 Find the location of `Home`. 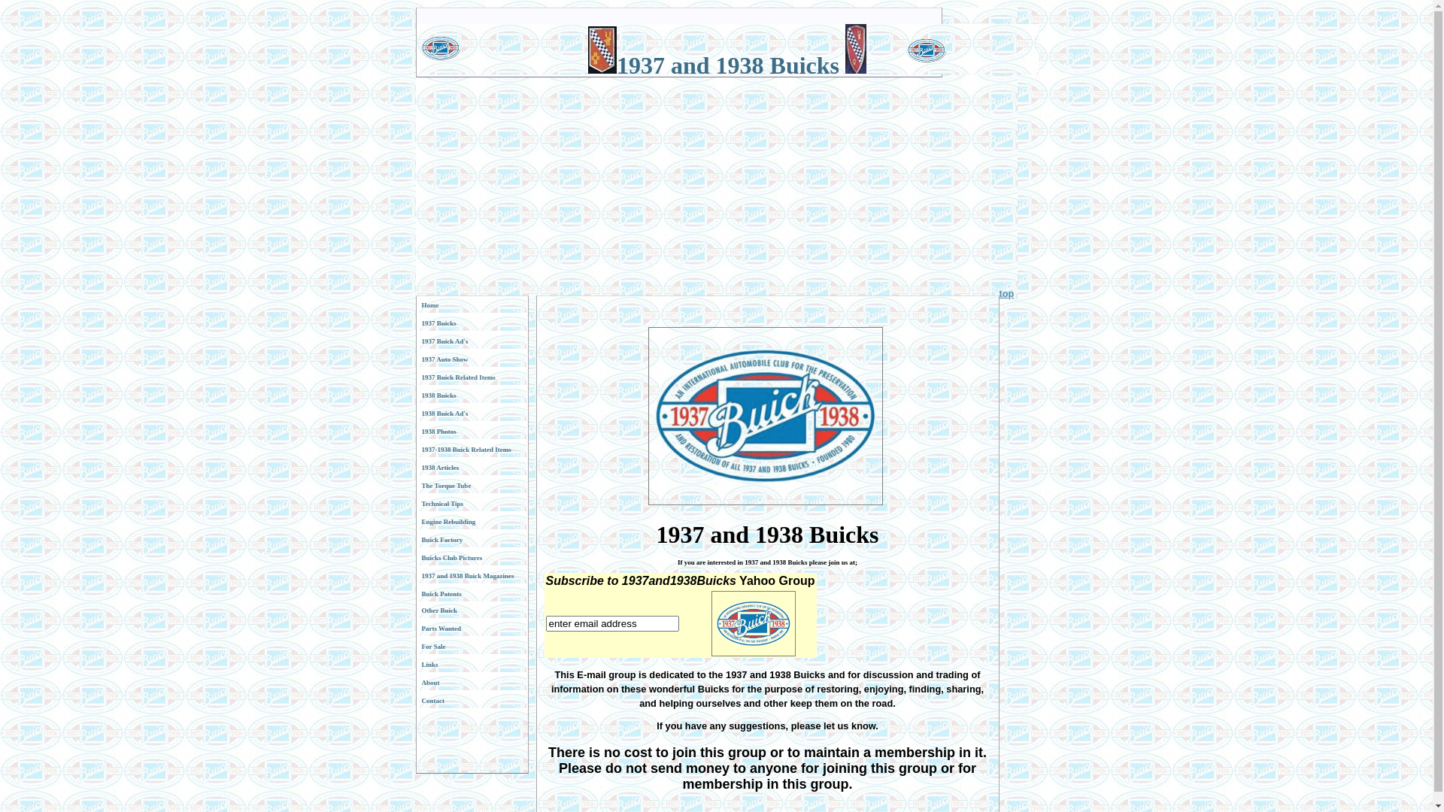

Home is located at coordinates (472, 305).